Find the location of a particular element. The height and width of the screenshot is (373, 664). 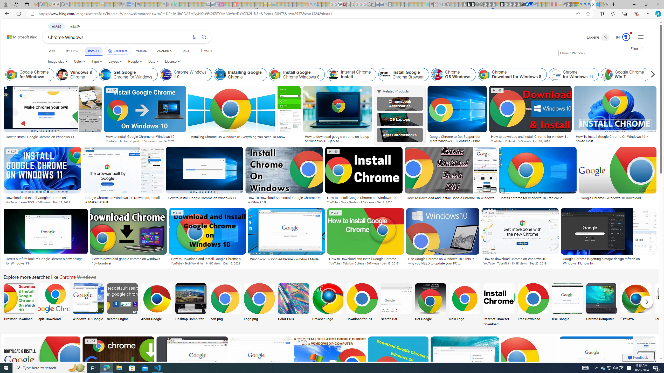

Install Google Chrome Browser is located at coordinates (385, 75).